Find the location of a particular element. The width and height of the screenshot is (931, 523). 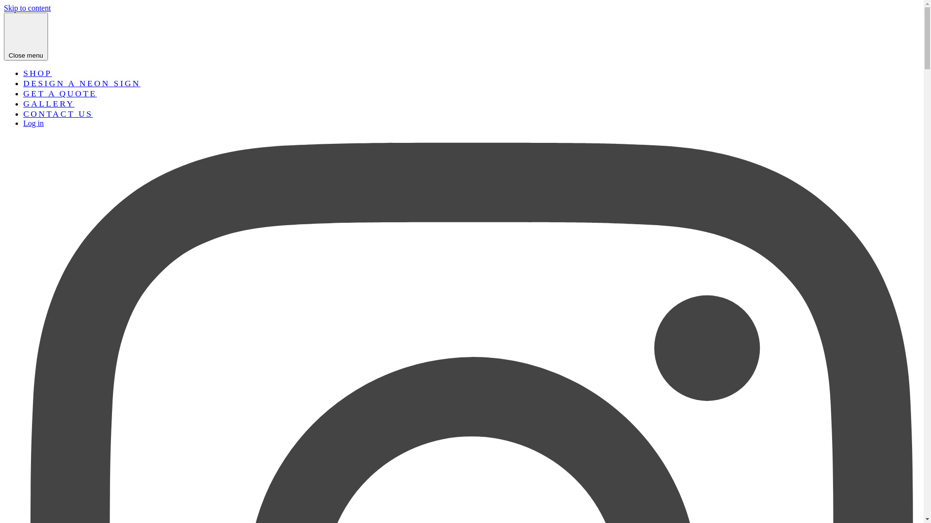

CONTACT US is located at coordinates (58, 114).